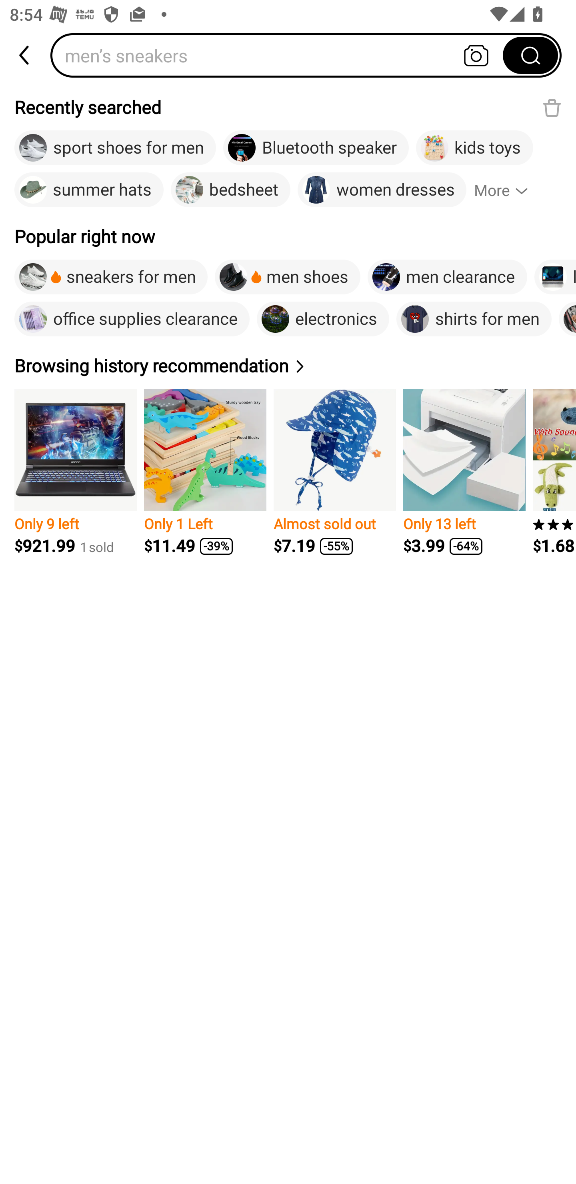  I want to click on Delete recent search, so click(552, 108).